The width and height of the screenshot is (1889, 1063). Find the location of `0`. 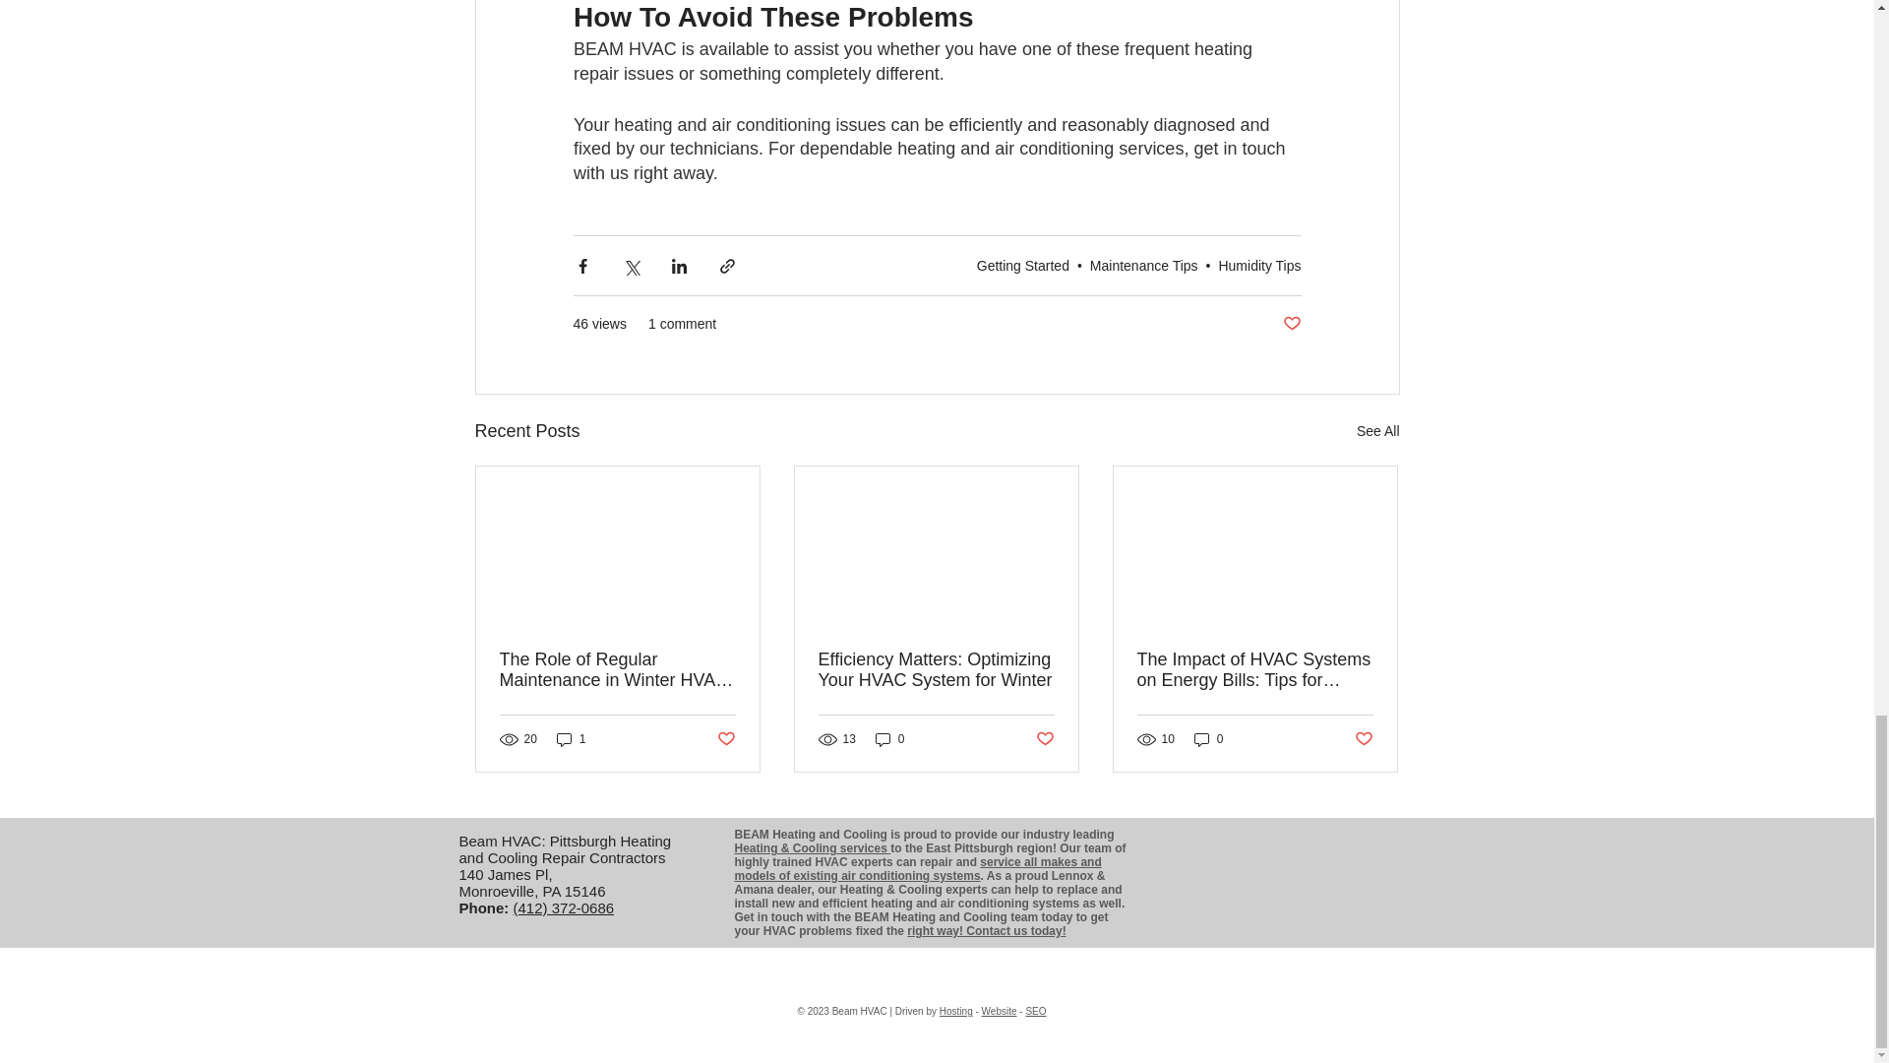

0 is located at coordinates (1208, 739).